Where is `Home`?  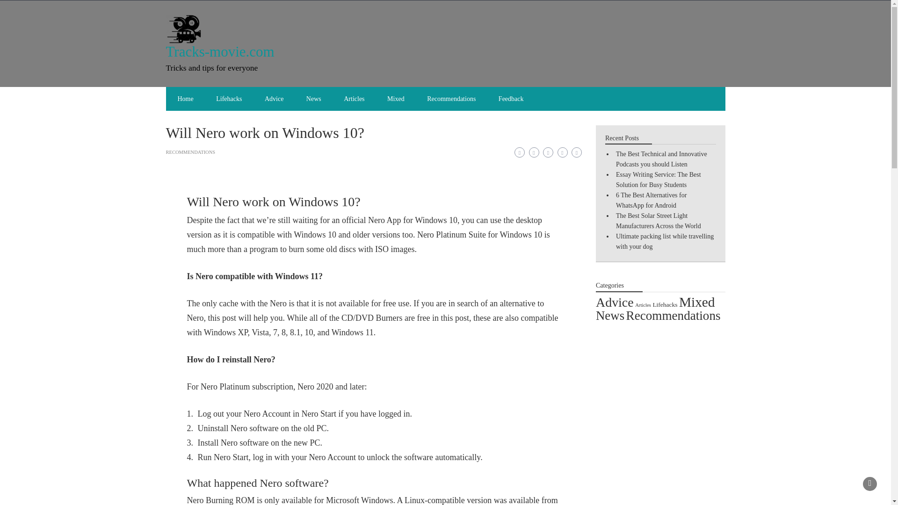 Home is located at coordinates (185, 98).